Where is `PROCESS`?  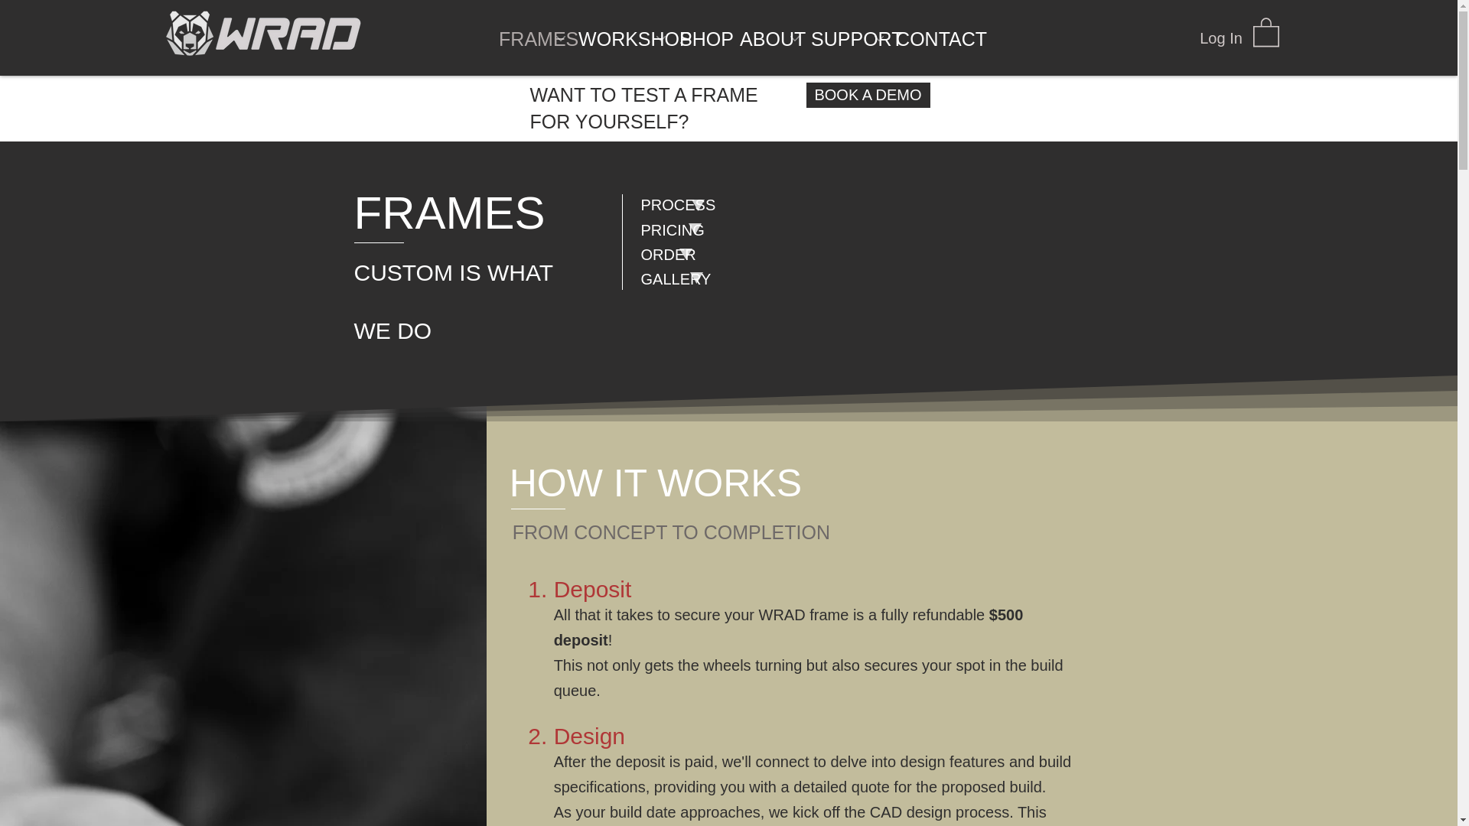 PROCESS is located at coordinates (693, 204).